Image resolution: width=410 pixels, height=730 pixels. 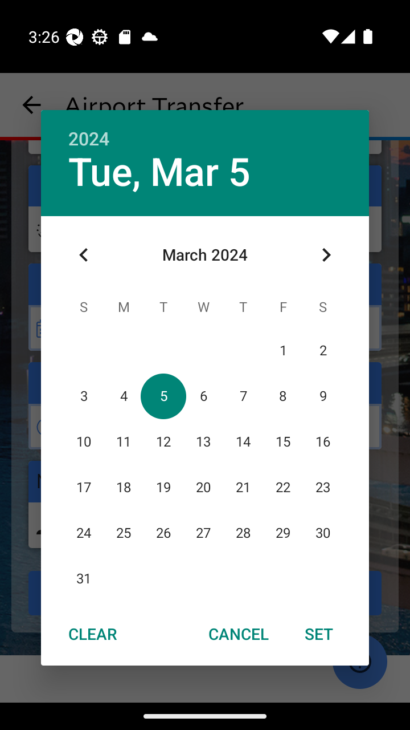 What do you see at coordinates (123, 533) in the screenshot?
I see `25 25 March 2024` at bounding box center [123, 533].